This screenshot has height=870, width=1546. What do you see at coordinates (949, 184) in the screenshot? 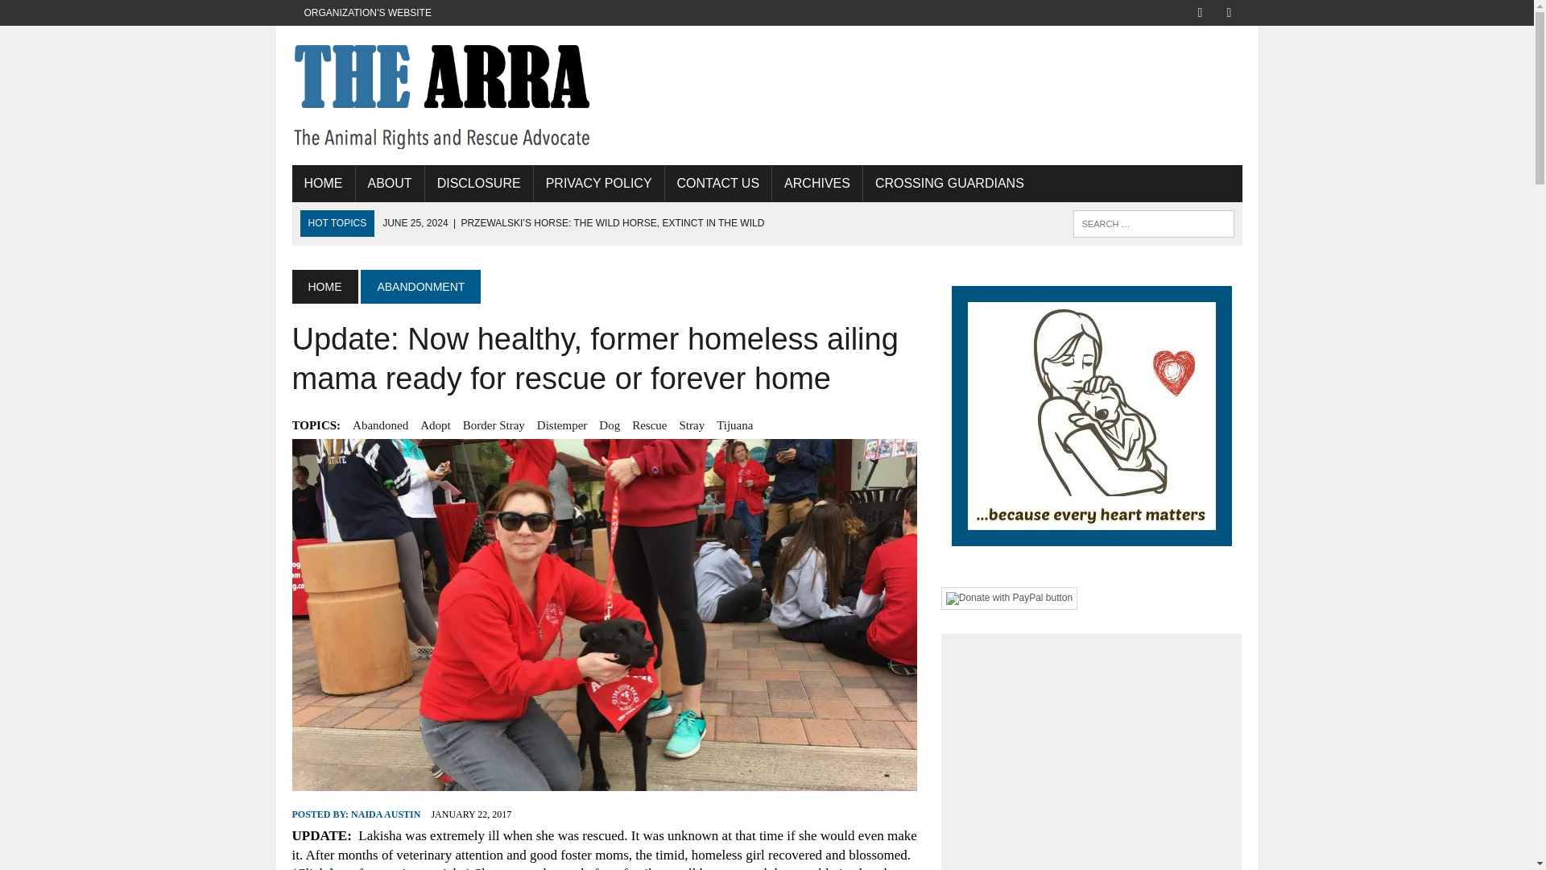
I see `CROSSING GUARDIANS` at bounding box center [949, 184].